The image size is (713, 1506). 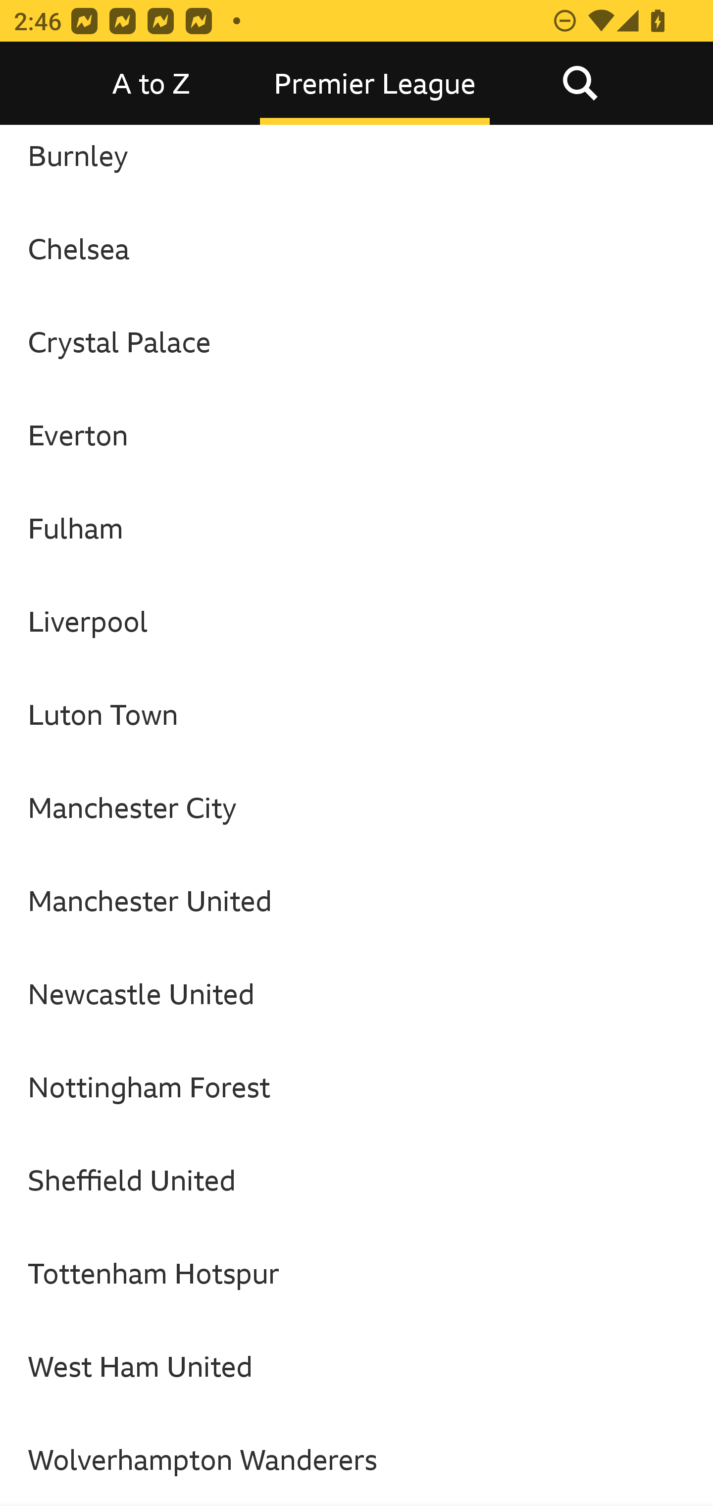 What do you see at coordinates (356, 994) in the screenshot?
I see `Newcastle United` at bounding box center [356, 994].